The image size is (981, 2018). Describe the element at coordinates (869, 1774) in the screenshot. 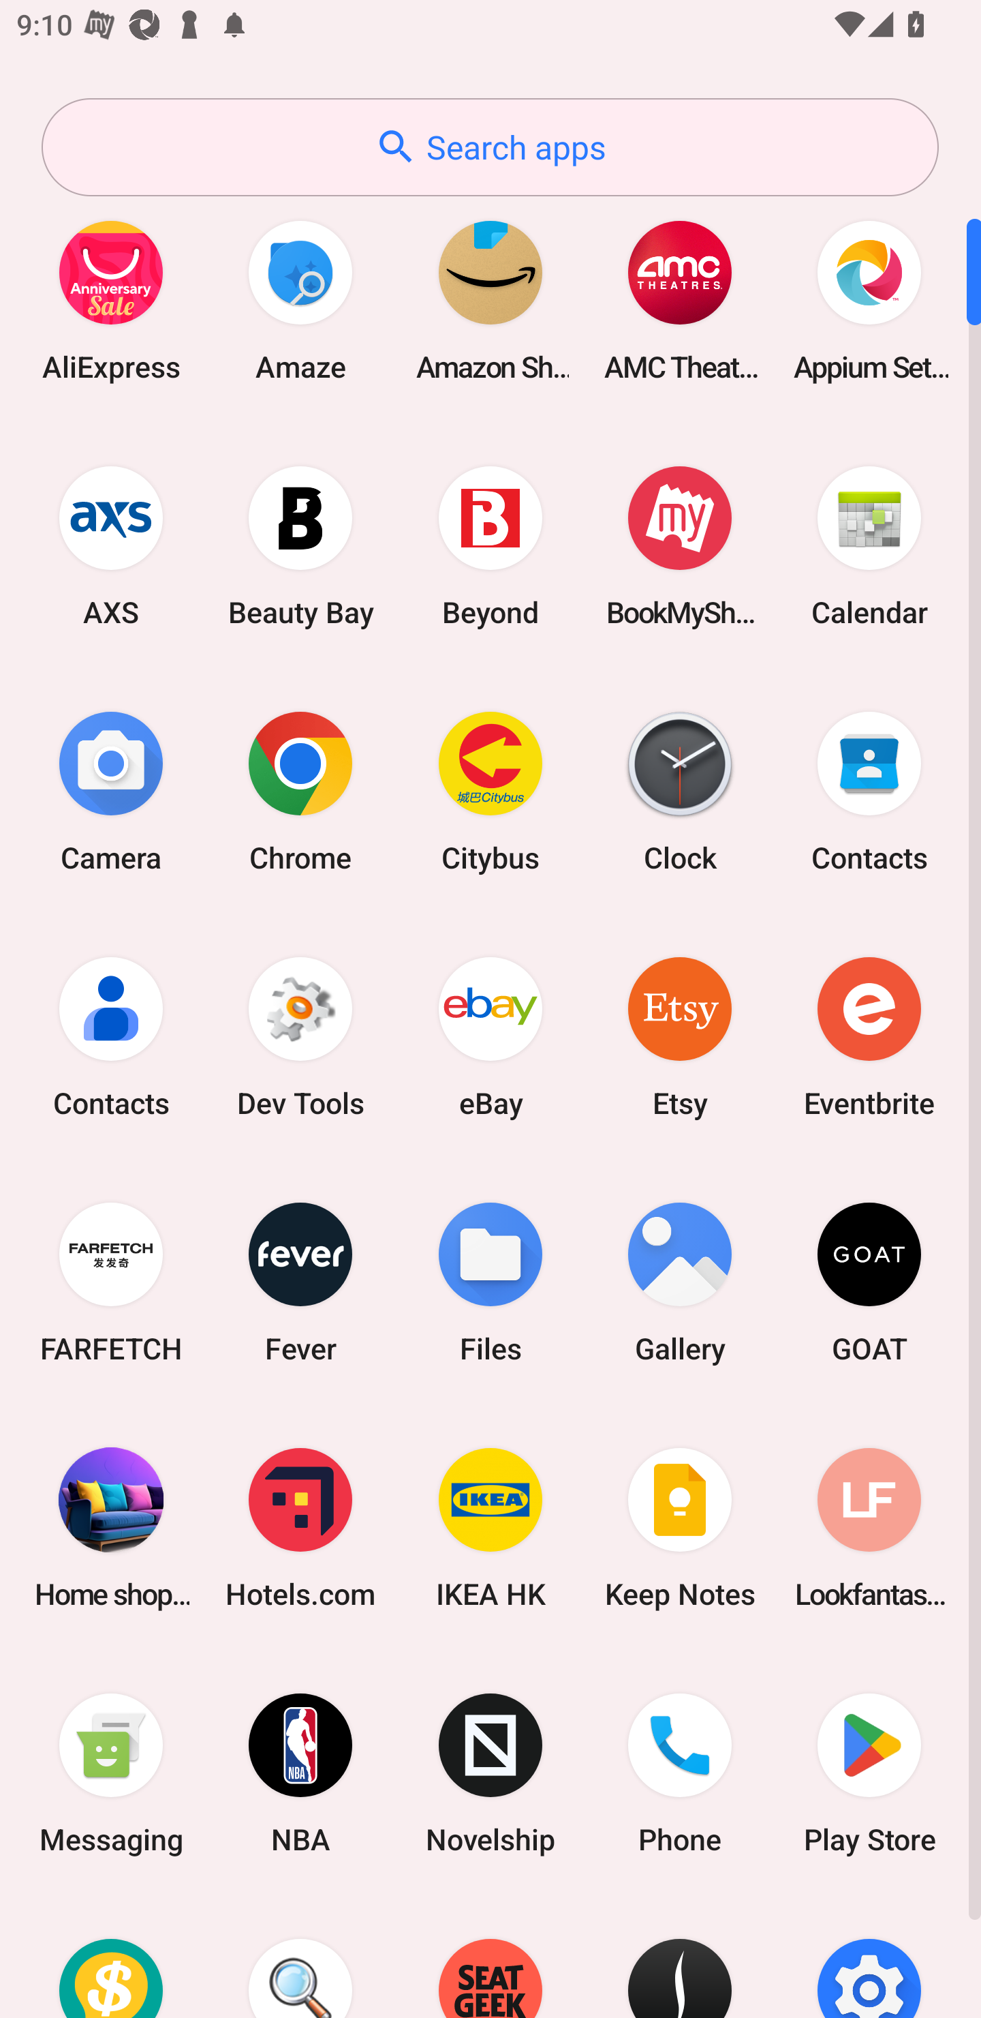

I see `Play Store` at that location.